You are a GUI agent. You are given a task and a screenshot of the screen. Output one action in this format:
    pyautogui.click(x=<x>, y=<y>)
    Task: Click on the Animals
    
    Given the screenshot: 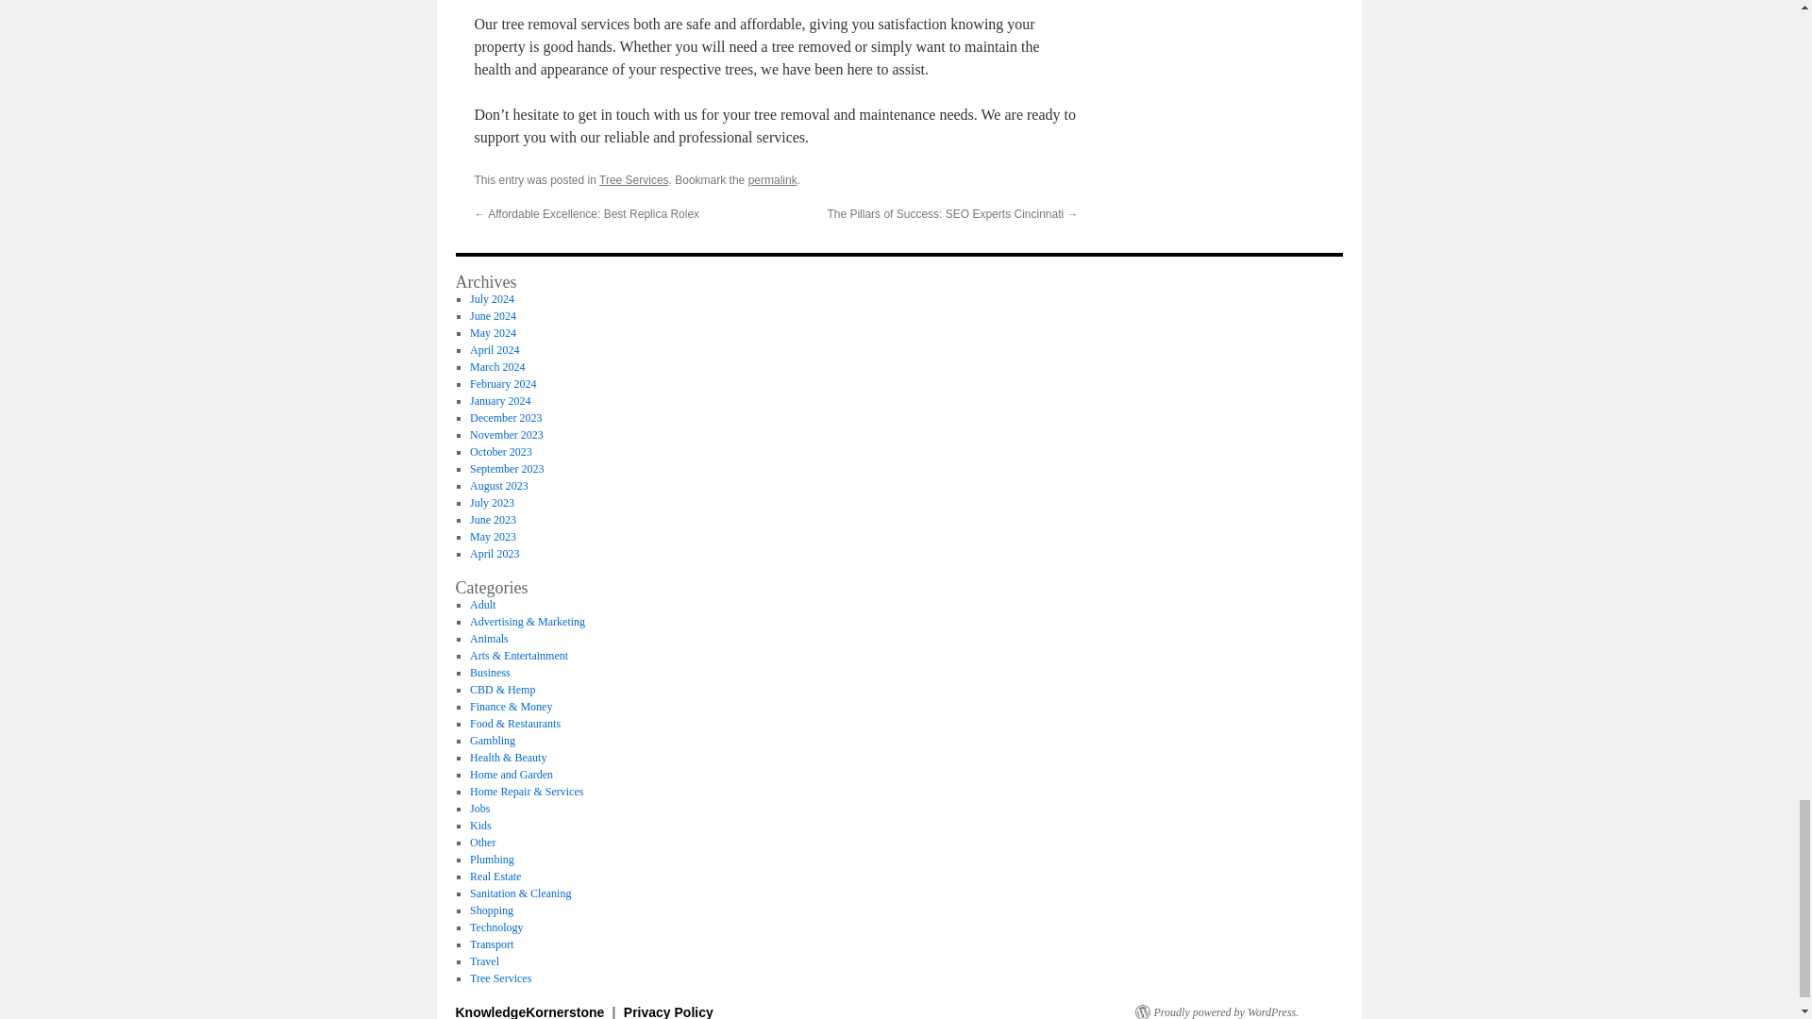 What is the action you would take?
    pyautogui.click(x=489, y=638)
    